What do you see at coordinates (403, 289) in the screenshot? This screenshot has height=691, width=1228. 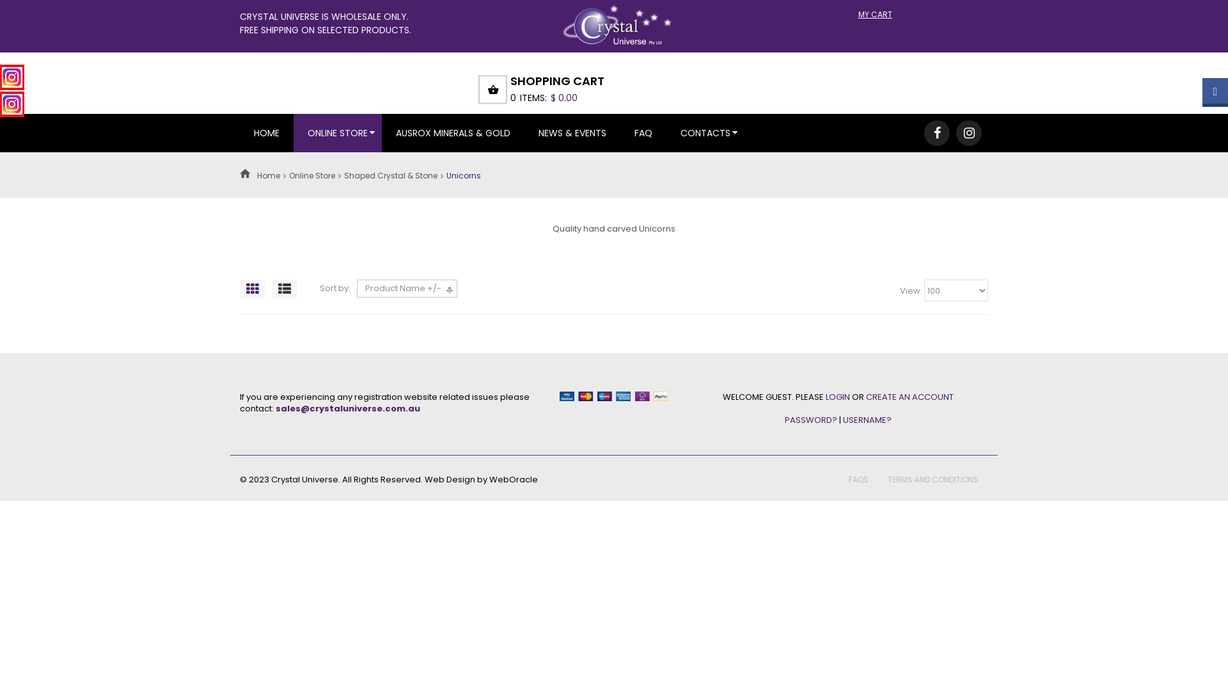 I see `Product Name +/-` at bounding box center [403, 289].